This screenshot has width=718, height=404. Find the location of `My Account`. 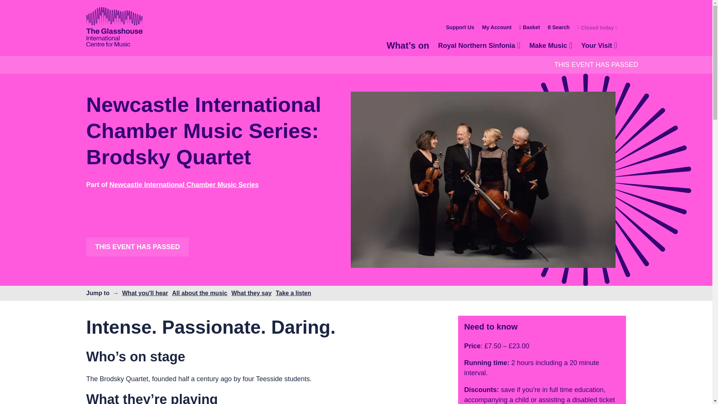

My Account is located at coordinates (599, 46).